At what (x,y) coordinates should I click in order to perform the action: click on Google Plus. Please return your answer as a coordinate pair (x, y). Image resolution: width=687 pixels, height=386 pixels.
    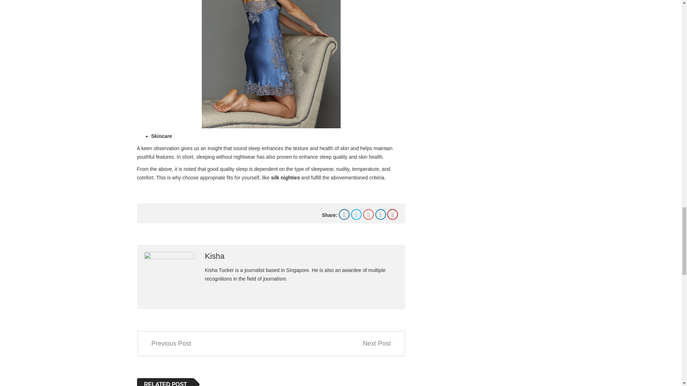
    Looking at the image, I should click on (369, 214).